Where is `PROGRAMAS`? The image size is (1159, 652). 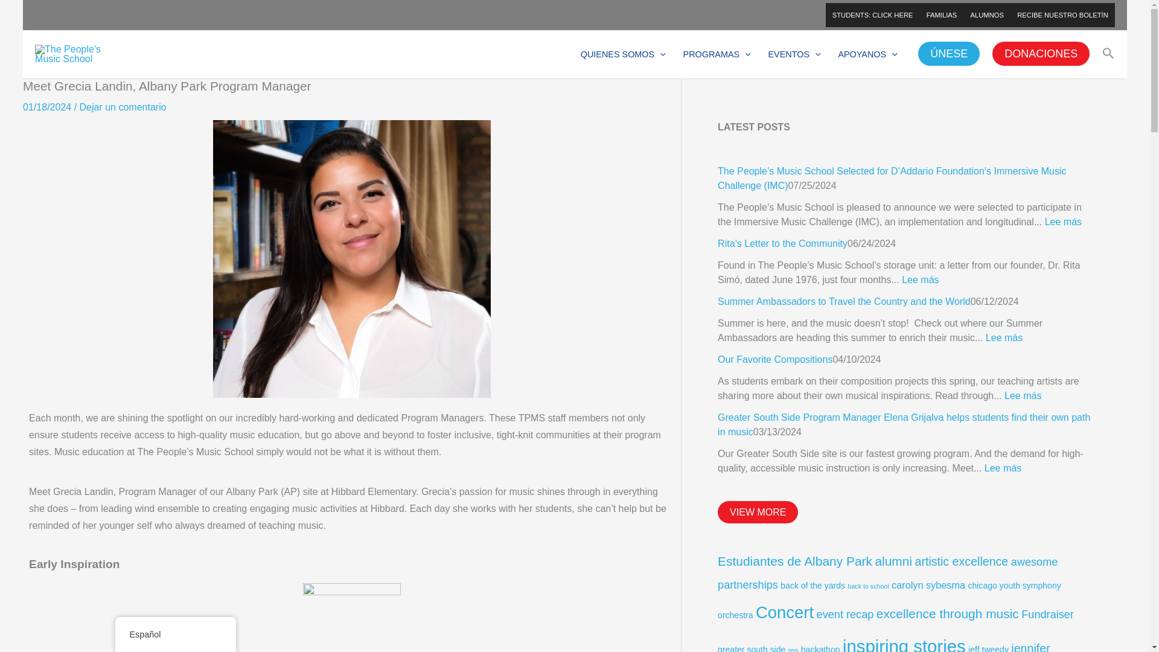 PROGRAMAS is located at coordinates (717, 54).